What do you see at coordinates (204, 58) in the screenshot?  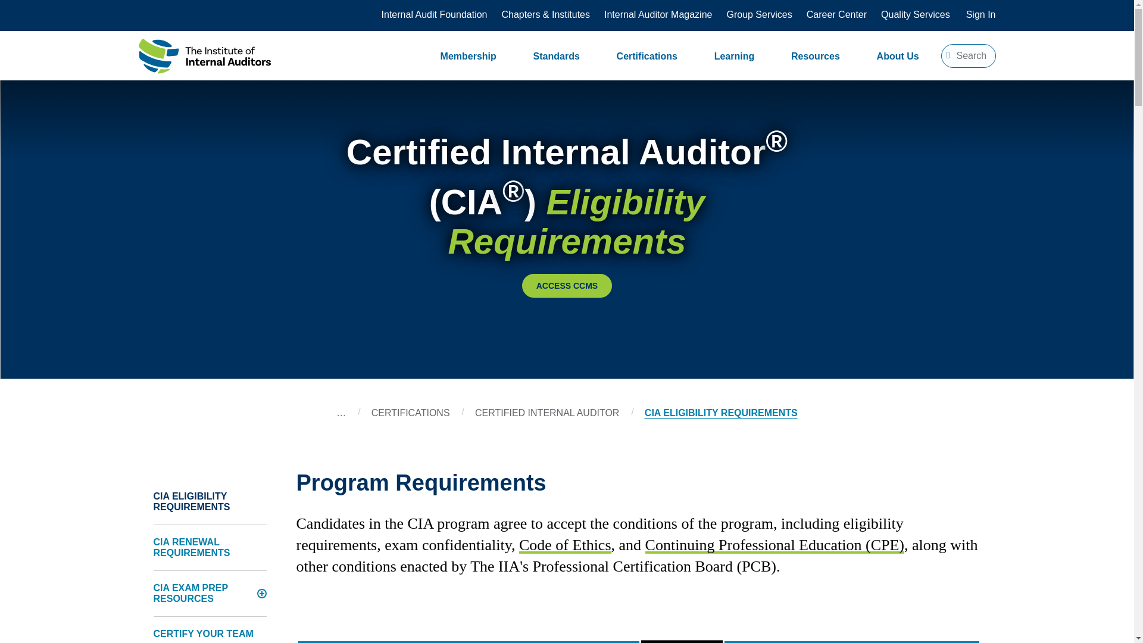 I see `The IIA` at bounding box center [204, 58].